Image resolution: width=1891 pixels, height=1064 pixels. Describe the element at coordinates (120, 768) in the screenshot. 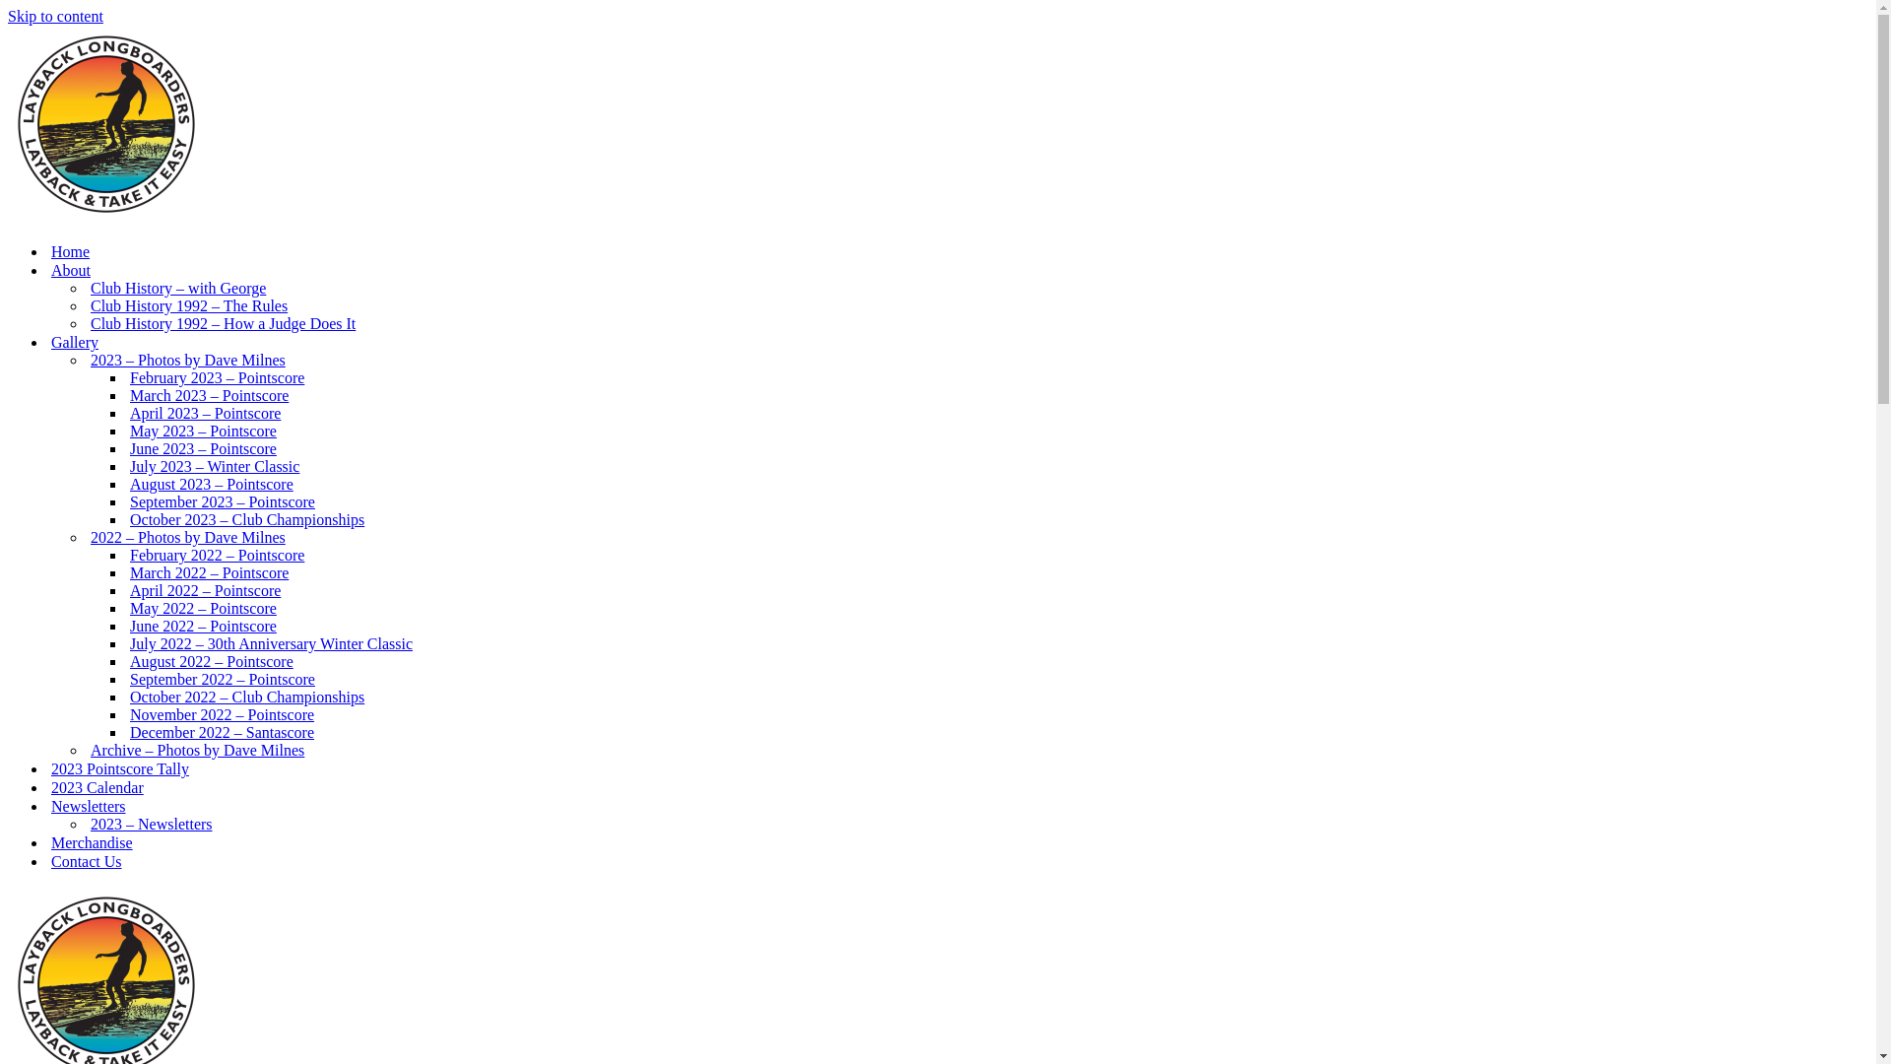

I see `2023 Pointscore Tally` at that location.